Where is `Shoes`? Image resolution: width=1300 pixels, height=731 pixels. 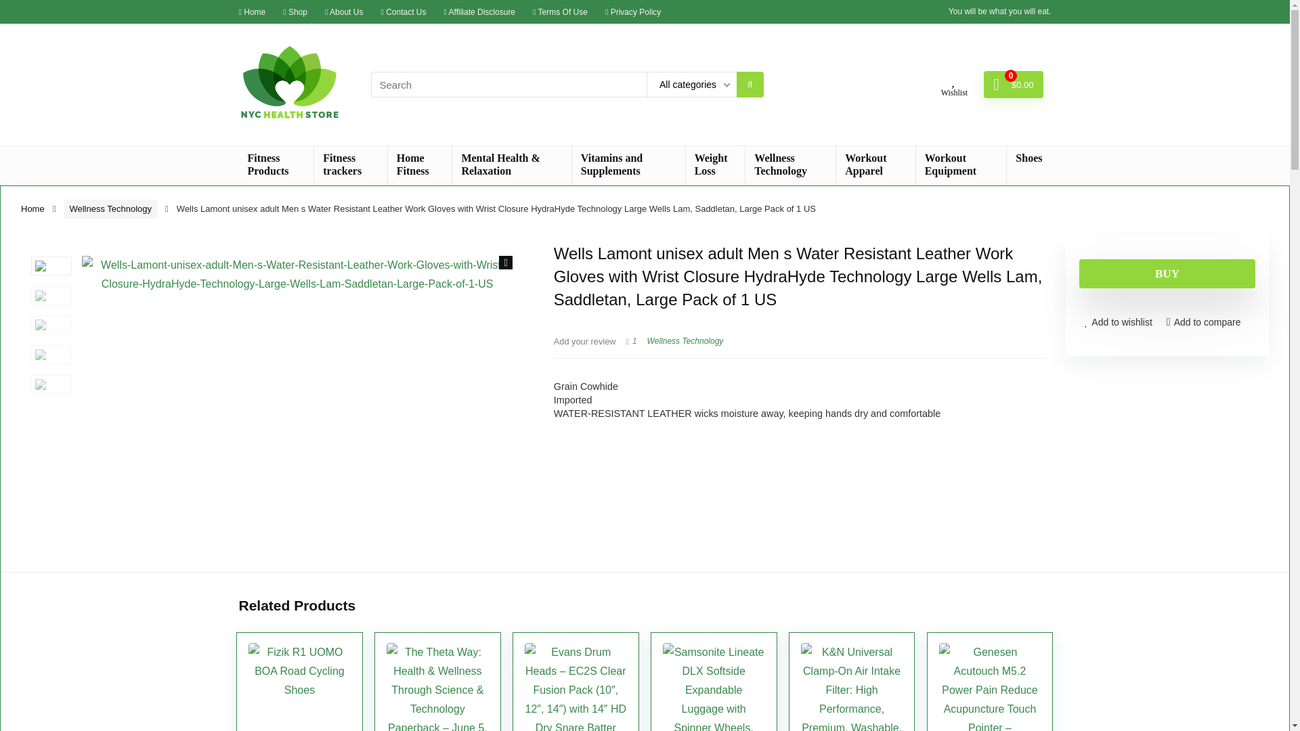
Shoes is located at coordinates (1028, 158).